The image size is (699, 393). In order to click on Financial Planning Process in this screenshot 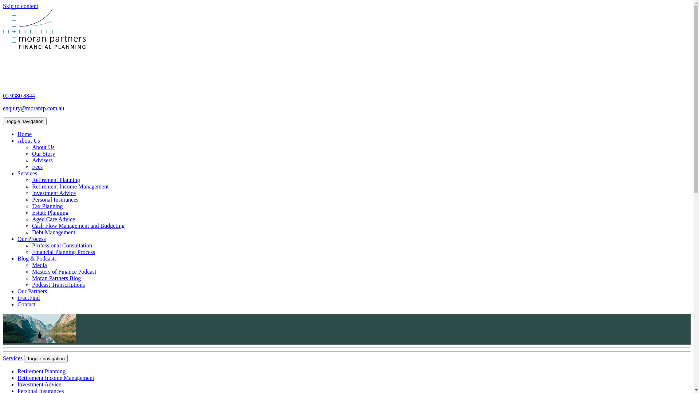, I will do `click(63, 252)`.